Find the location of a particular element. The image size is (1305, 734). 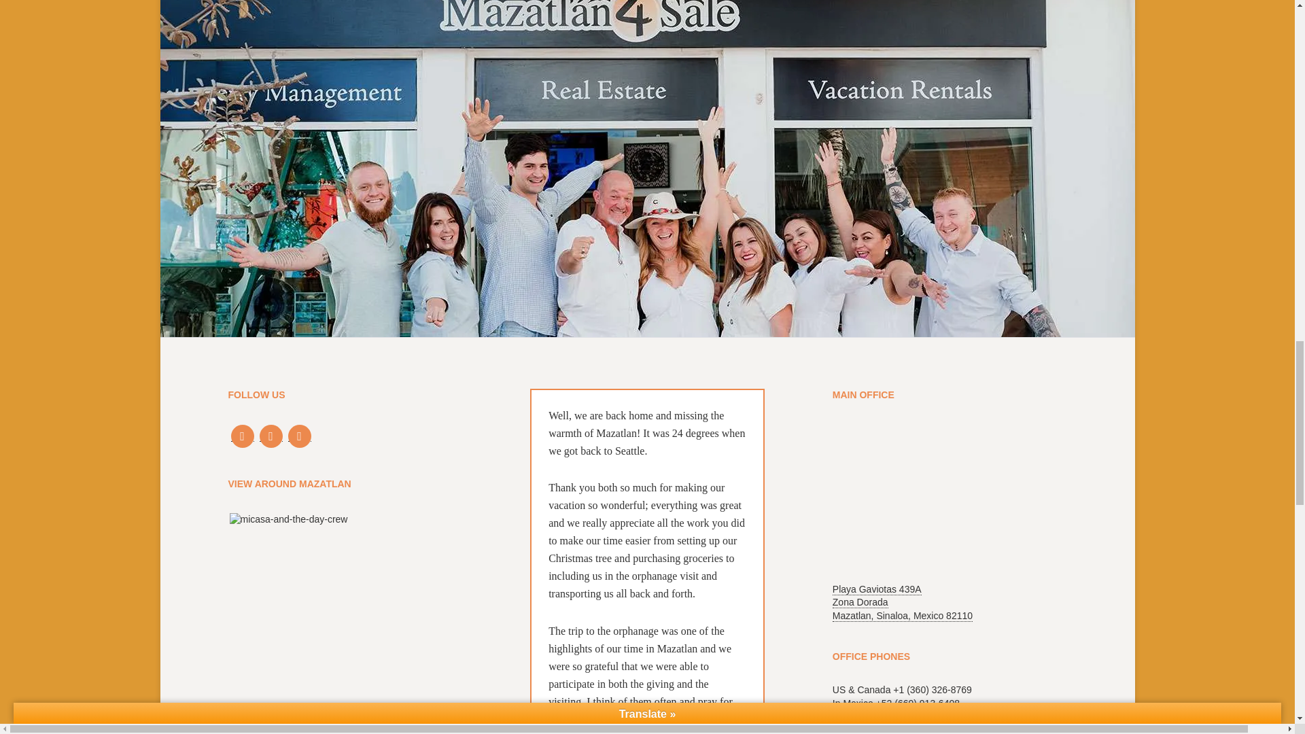

Twitter is located at coordinates (271, 436).